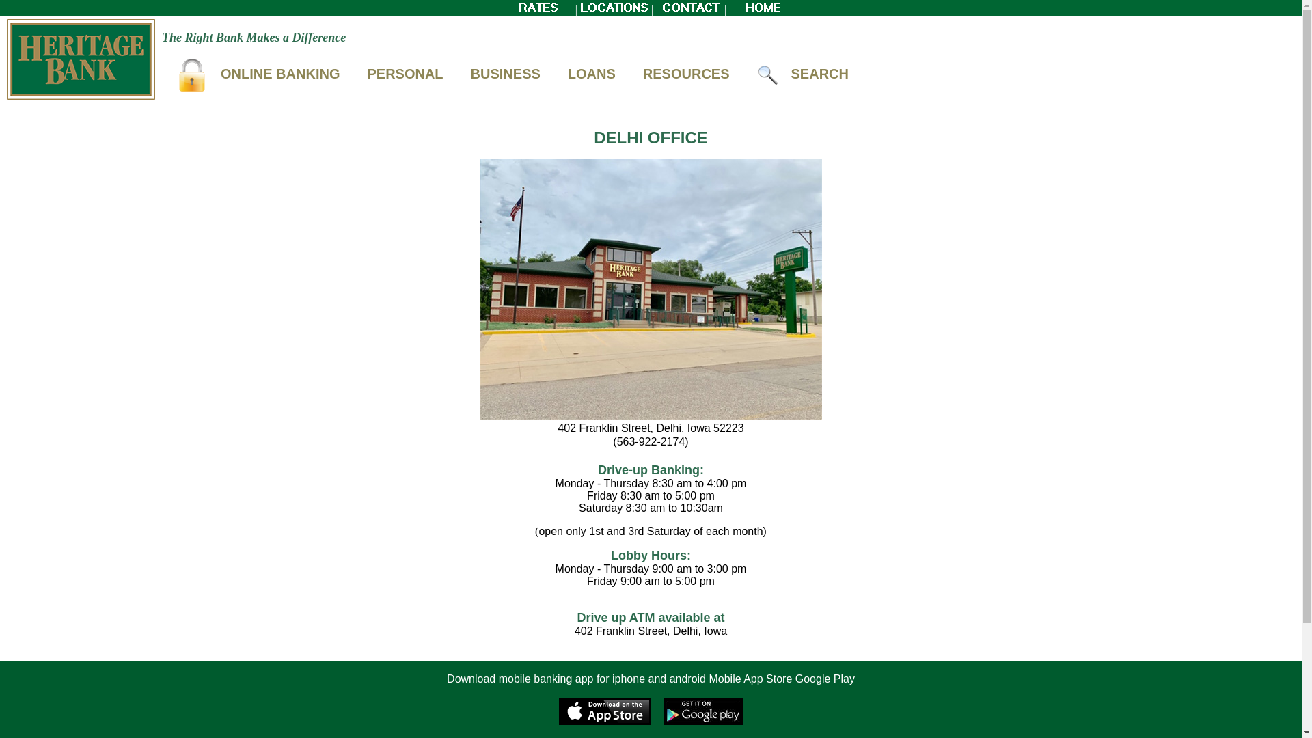  I want to click on RESOURCES, so click(686, 74).